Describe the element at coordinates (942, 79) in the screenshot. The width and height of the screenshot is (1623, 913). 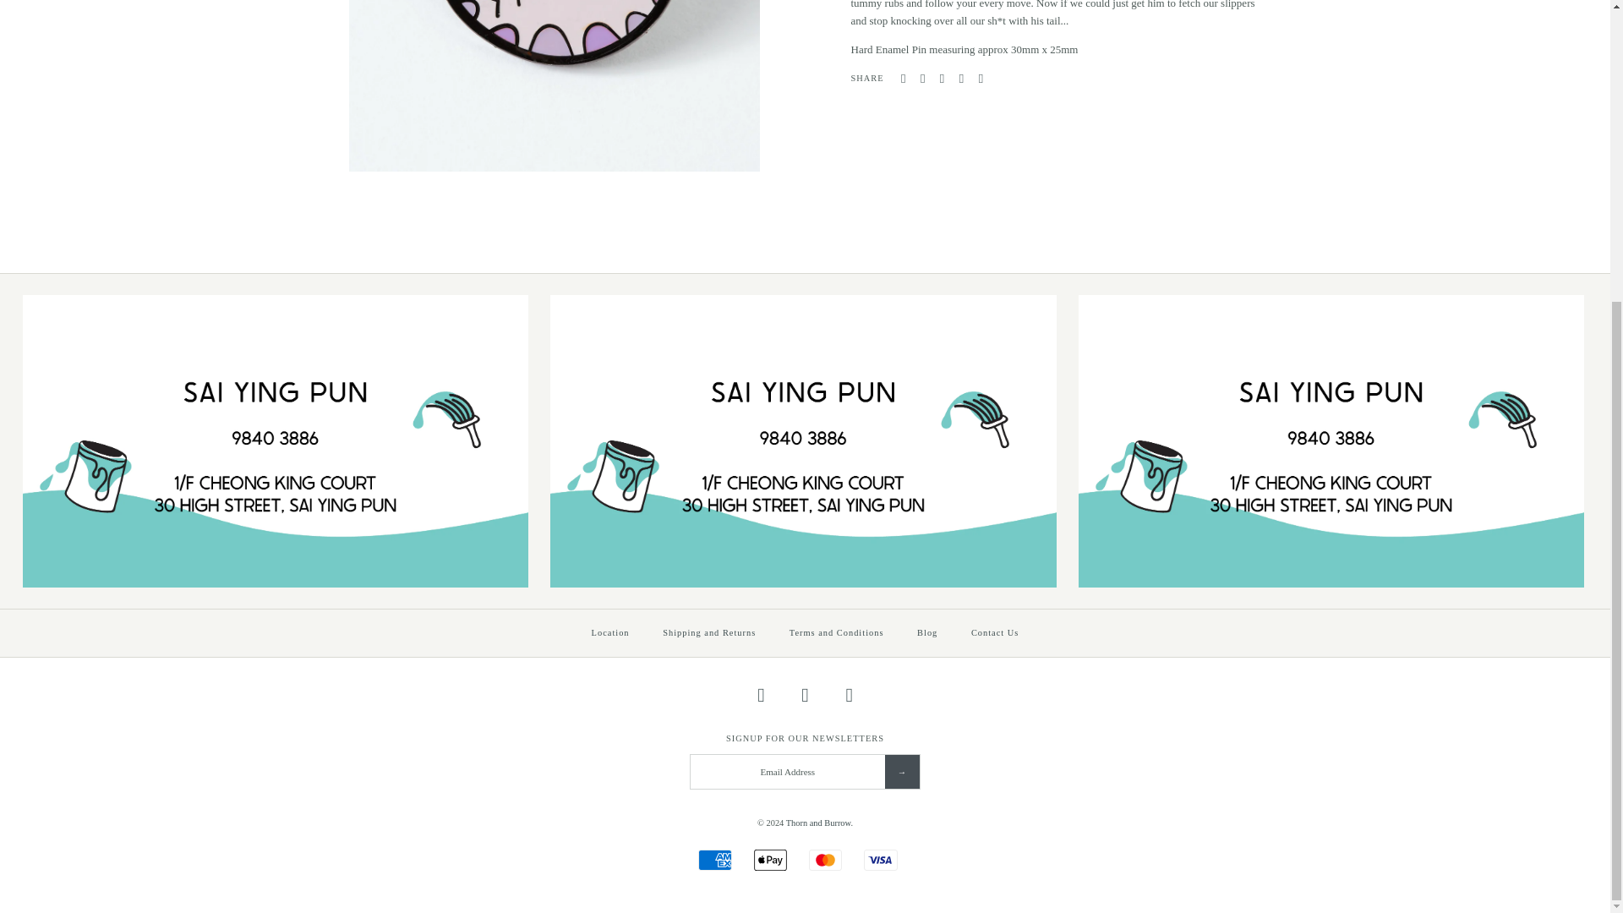
I see `Pin the main image` at that location.